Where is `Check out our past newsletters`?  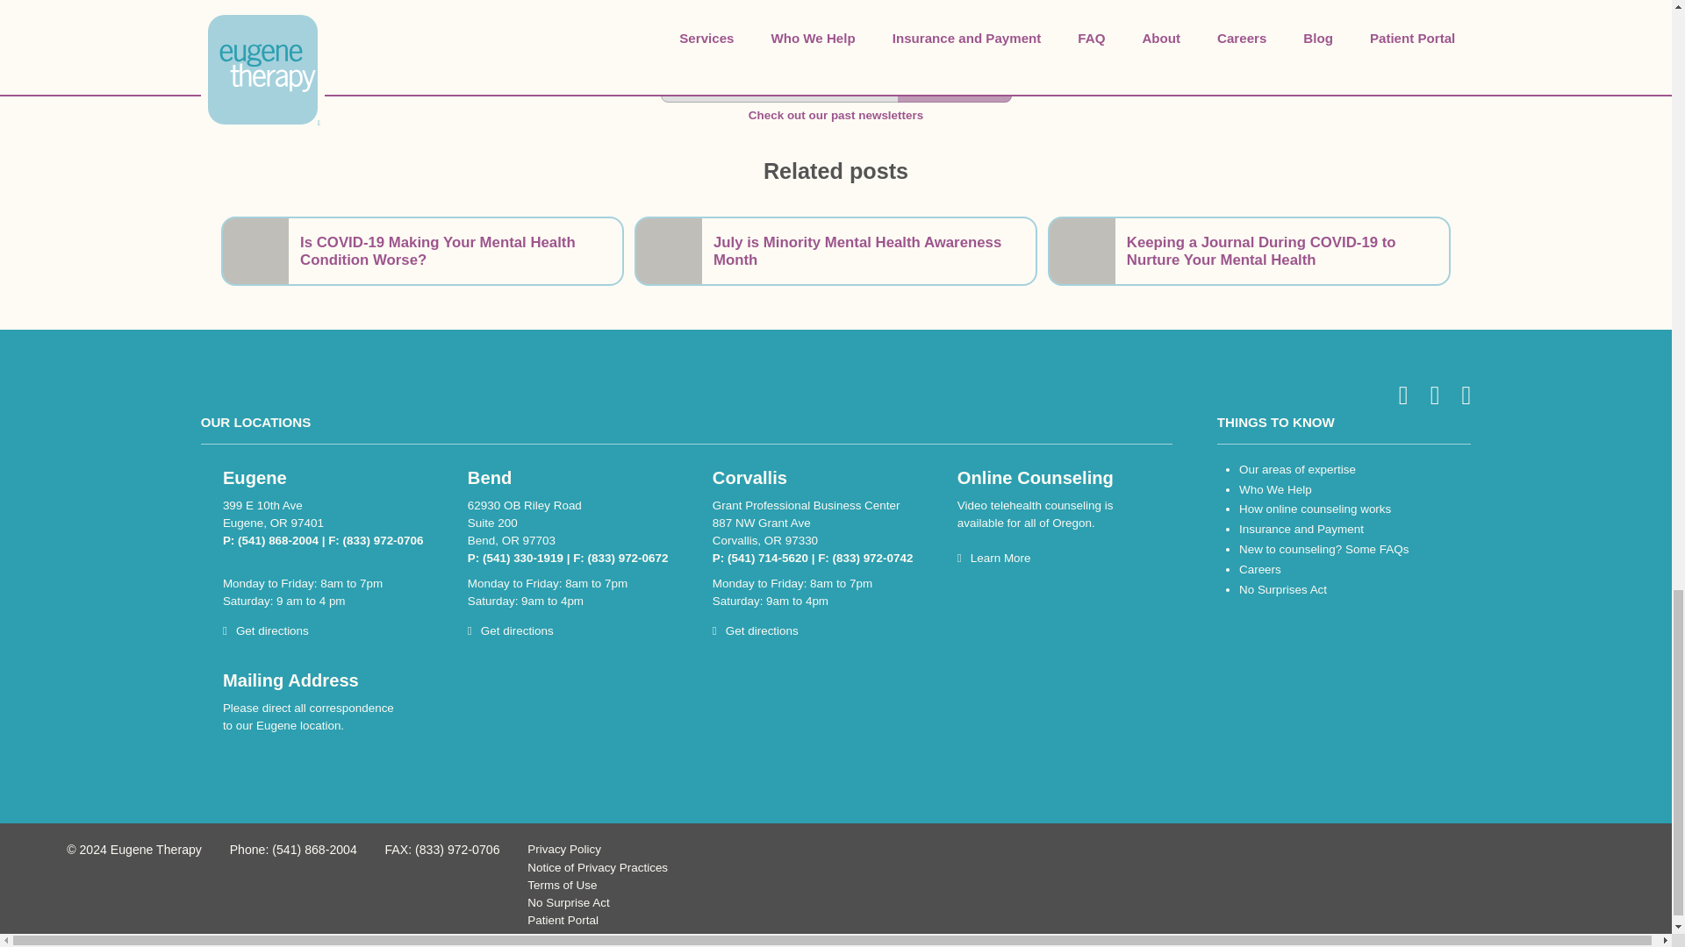
Check out our past newsletters is located at coordinates (835, 116).